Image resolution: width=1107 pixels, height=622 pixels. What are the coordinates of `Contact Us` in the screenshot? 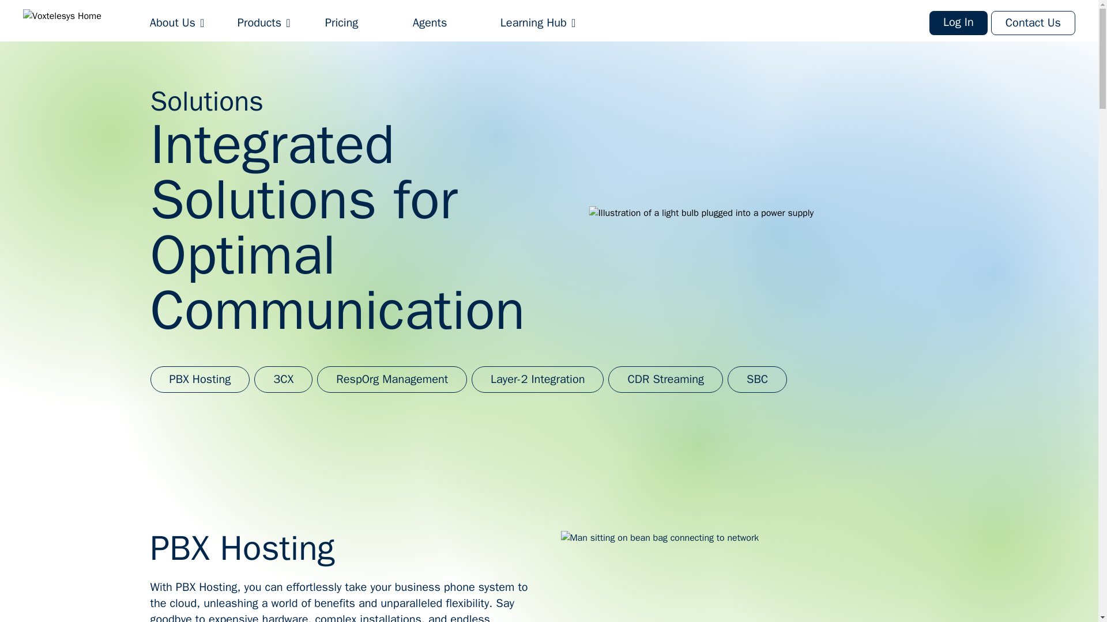 It's located at (1033, 23).